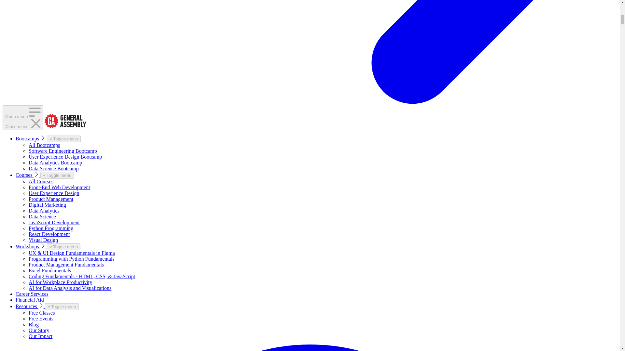 Image resolution: width=625 pixels, height=351 pixels. What do you see at coordinates (43, 240) in the screenshot?
I see `Visual Design` at bounding box center [43, 240].